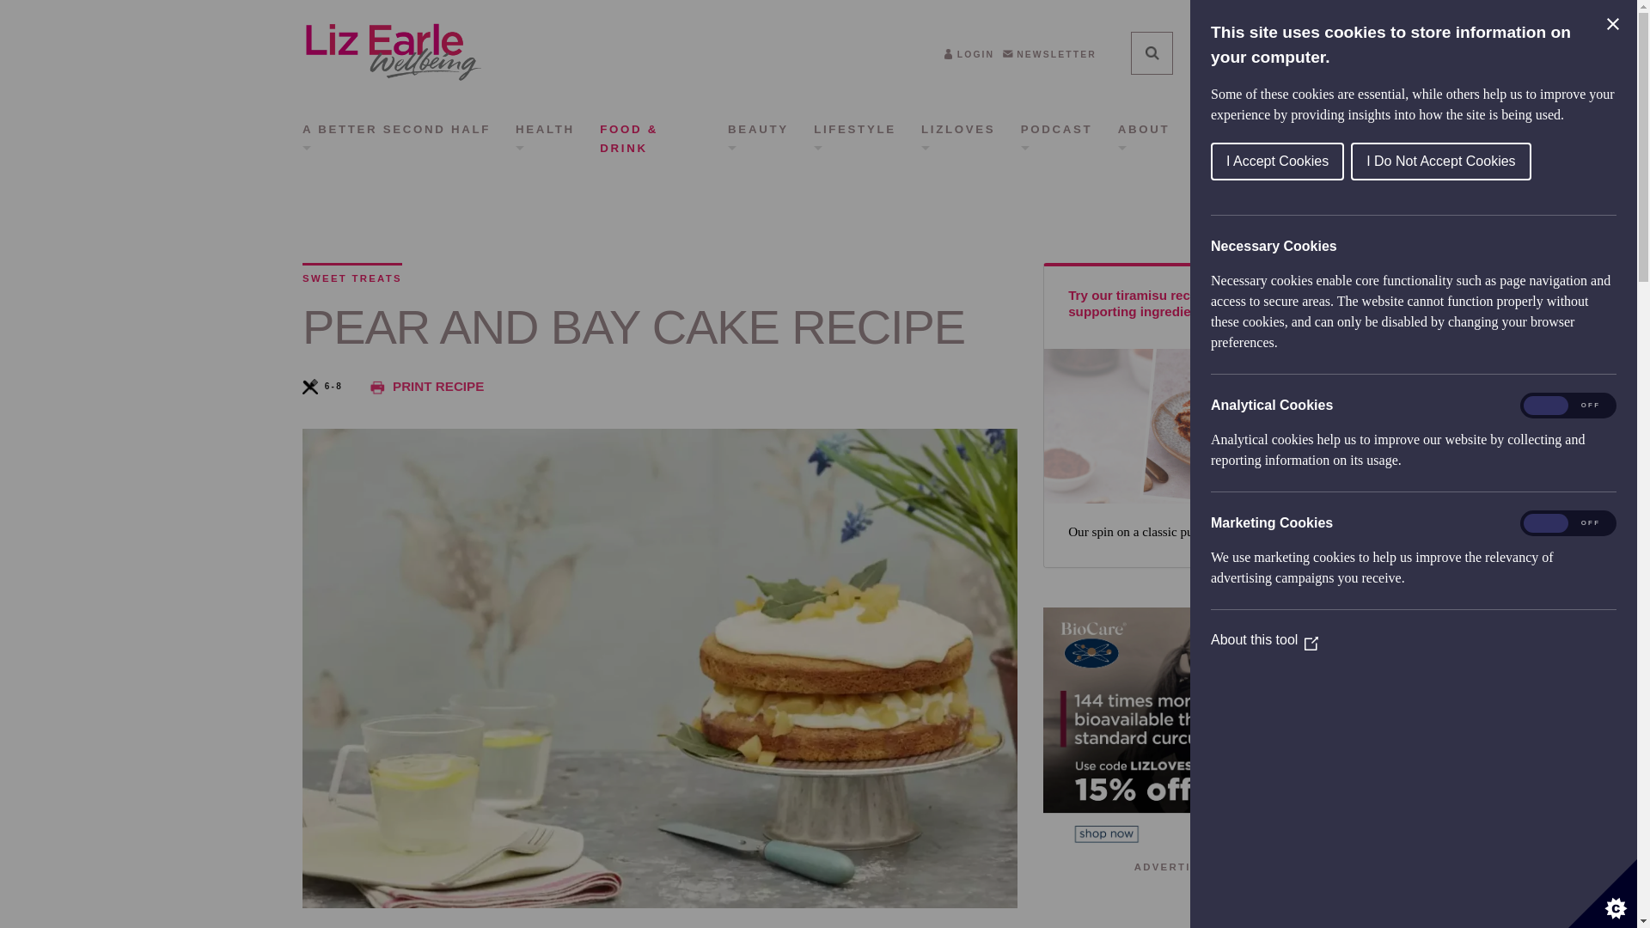 The image size is (1650, 928). What do you see at coordinates (1152, 52) in the screenshot?
I see `Search` at bounding box center [1152, 52].